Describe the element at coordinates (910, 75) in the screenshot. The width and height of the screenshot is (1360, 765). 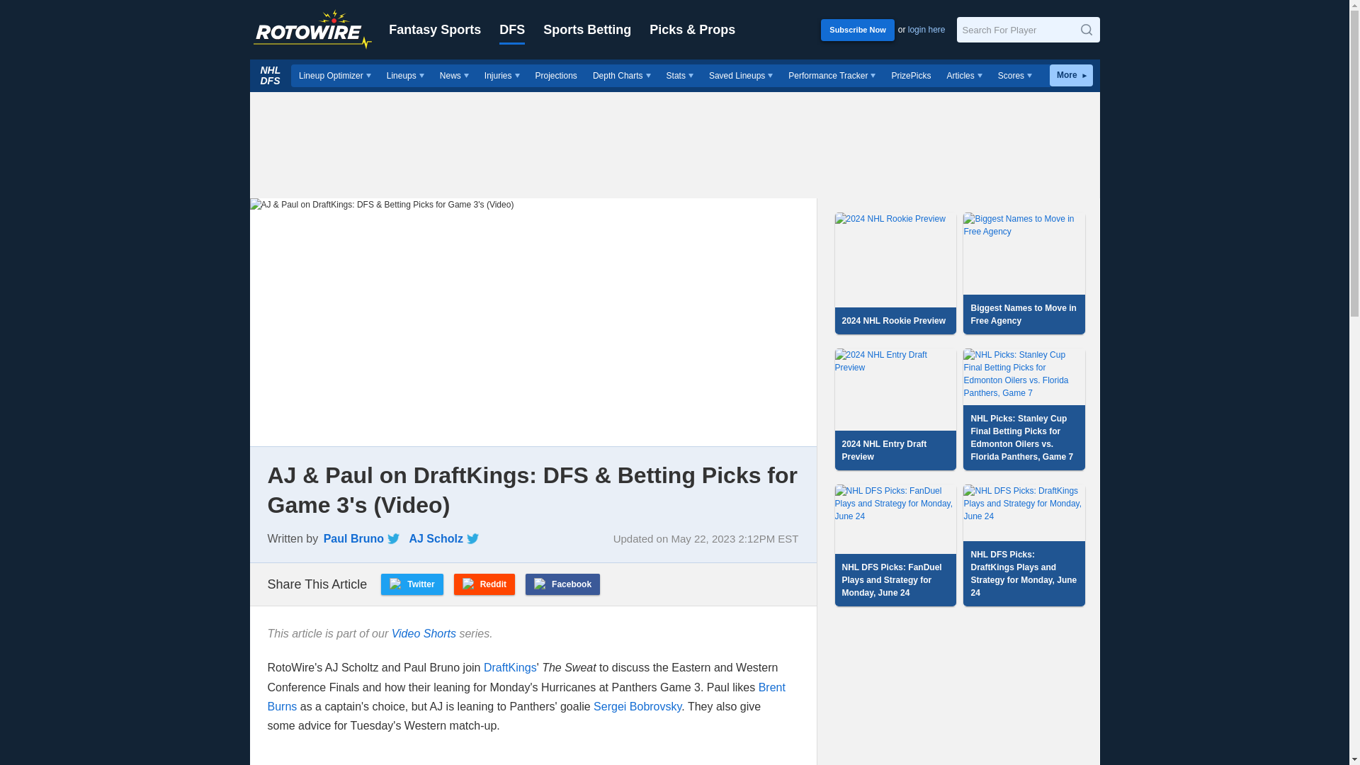
I see `PrizePicks` at that location.